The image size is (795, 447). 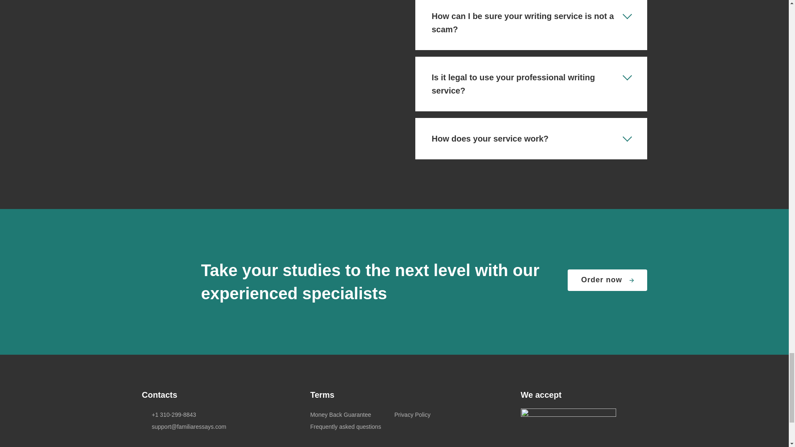 What do you see at coordinates (345, 426) in the screenshot?
I see `Frequently asked questions` at bounding box center [345, 426].